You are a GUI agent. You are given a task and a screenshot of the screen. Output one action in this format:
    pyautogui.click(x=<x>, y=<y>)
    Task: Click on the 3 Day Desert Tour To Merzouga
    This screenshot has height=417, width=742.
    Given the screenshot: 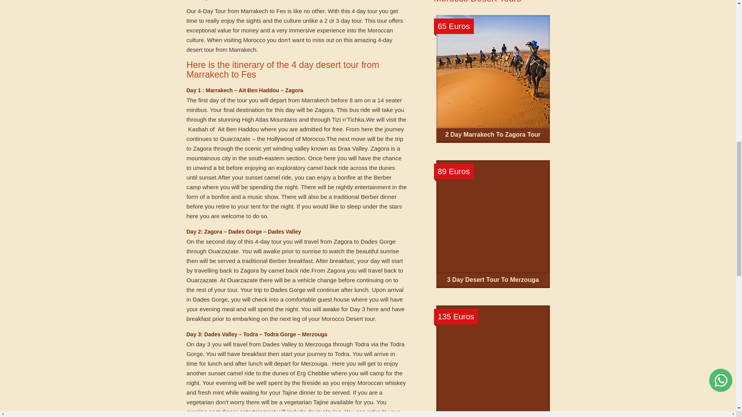 What is the action you would take?
    pyautogui.click(x=493, y=280)
    